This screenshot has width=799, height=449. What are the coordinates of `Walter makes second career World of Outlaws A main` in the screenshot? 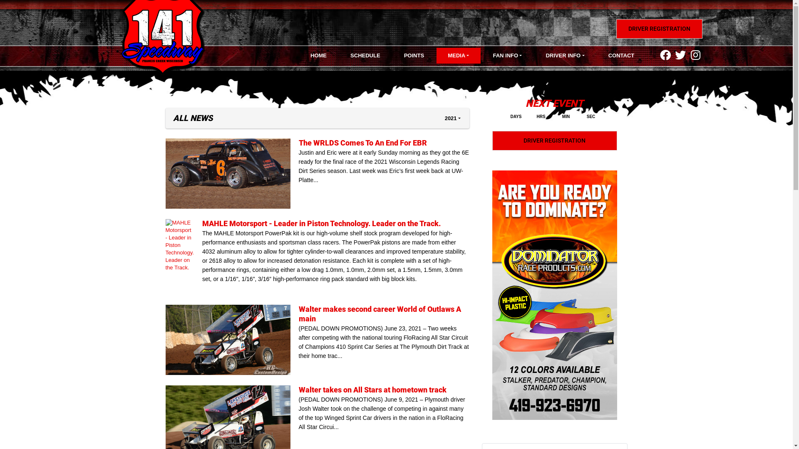 It's located at (232, 340).